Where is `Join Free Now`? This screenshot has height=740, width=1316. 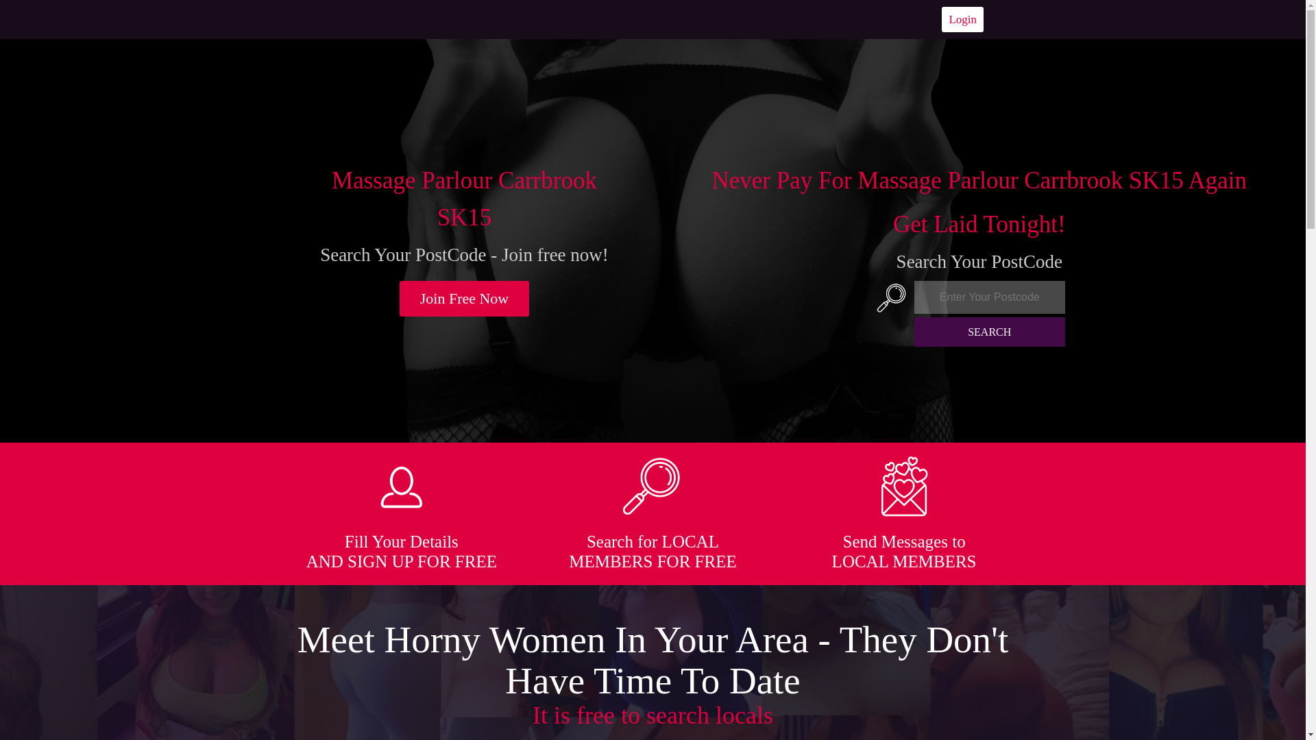 Join Free Now is located at coordinates (465, 299).